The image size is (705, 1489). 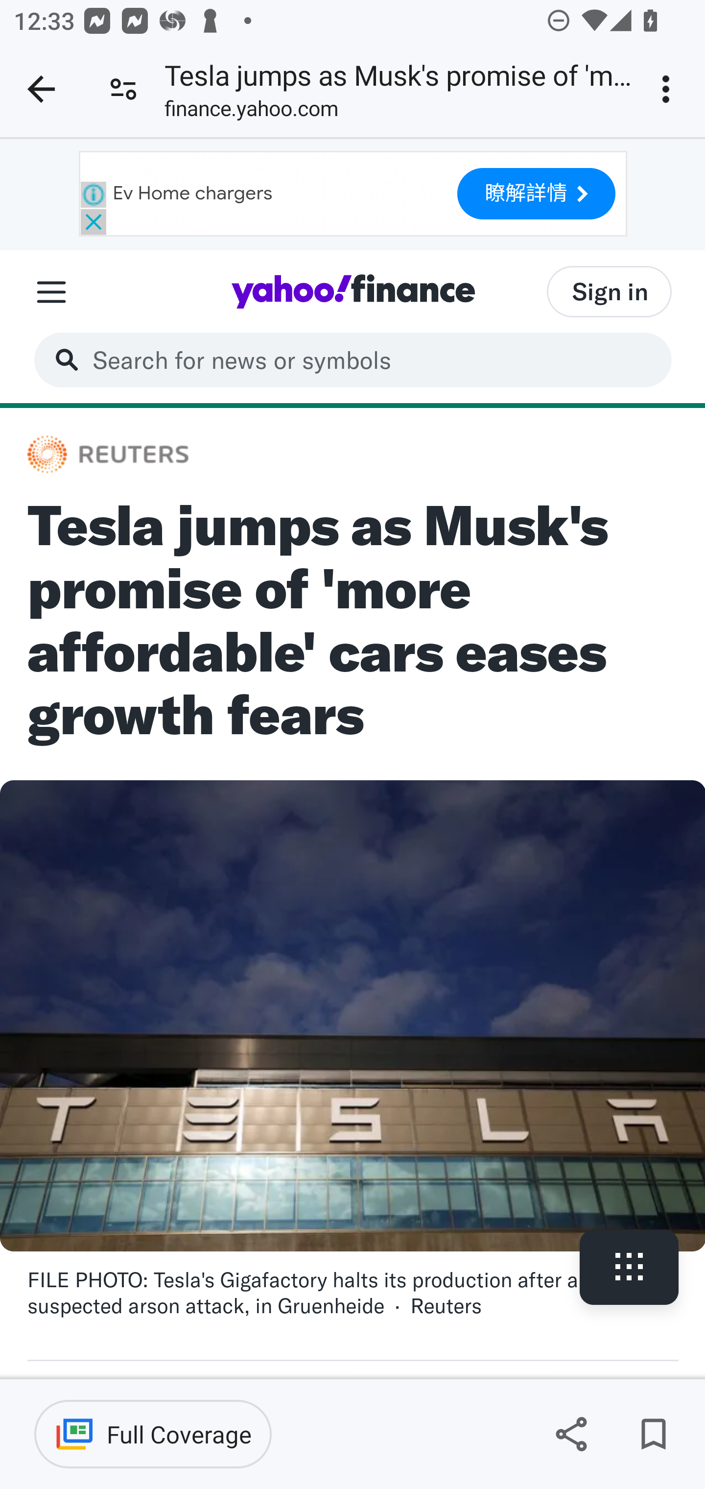 I want to click on Customize and control Google Chrome, so click(x=669, y=89).